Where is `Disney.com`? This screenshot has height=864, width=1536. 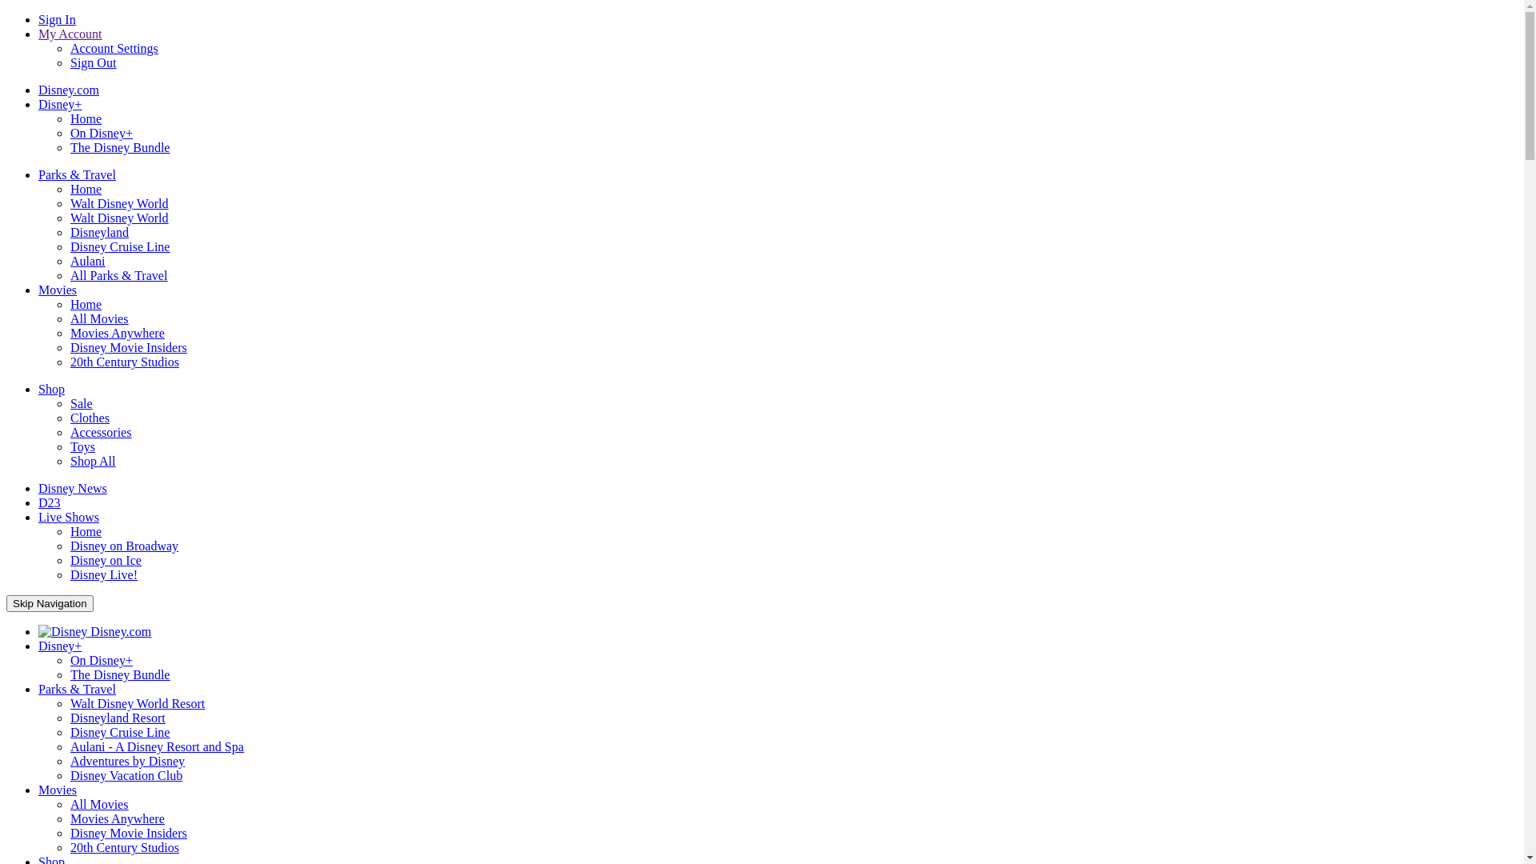 Disney.com is located at coordinates (94, 632).